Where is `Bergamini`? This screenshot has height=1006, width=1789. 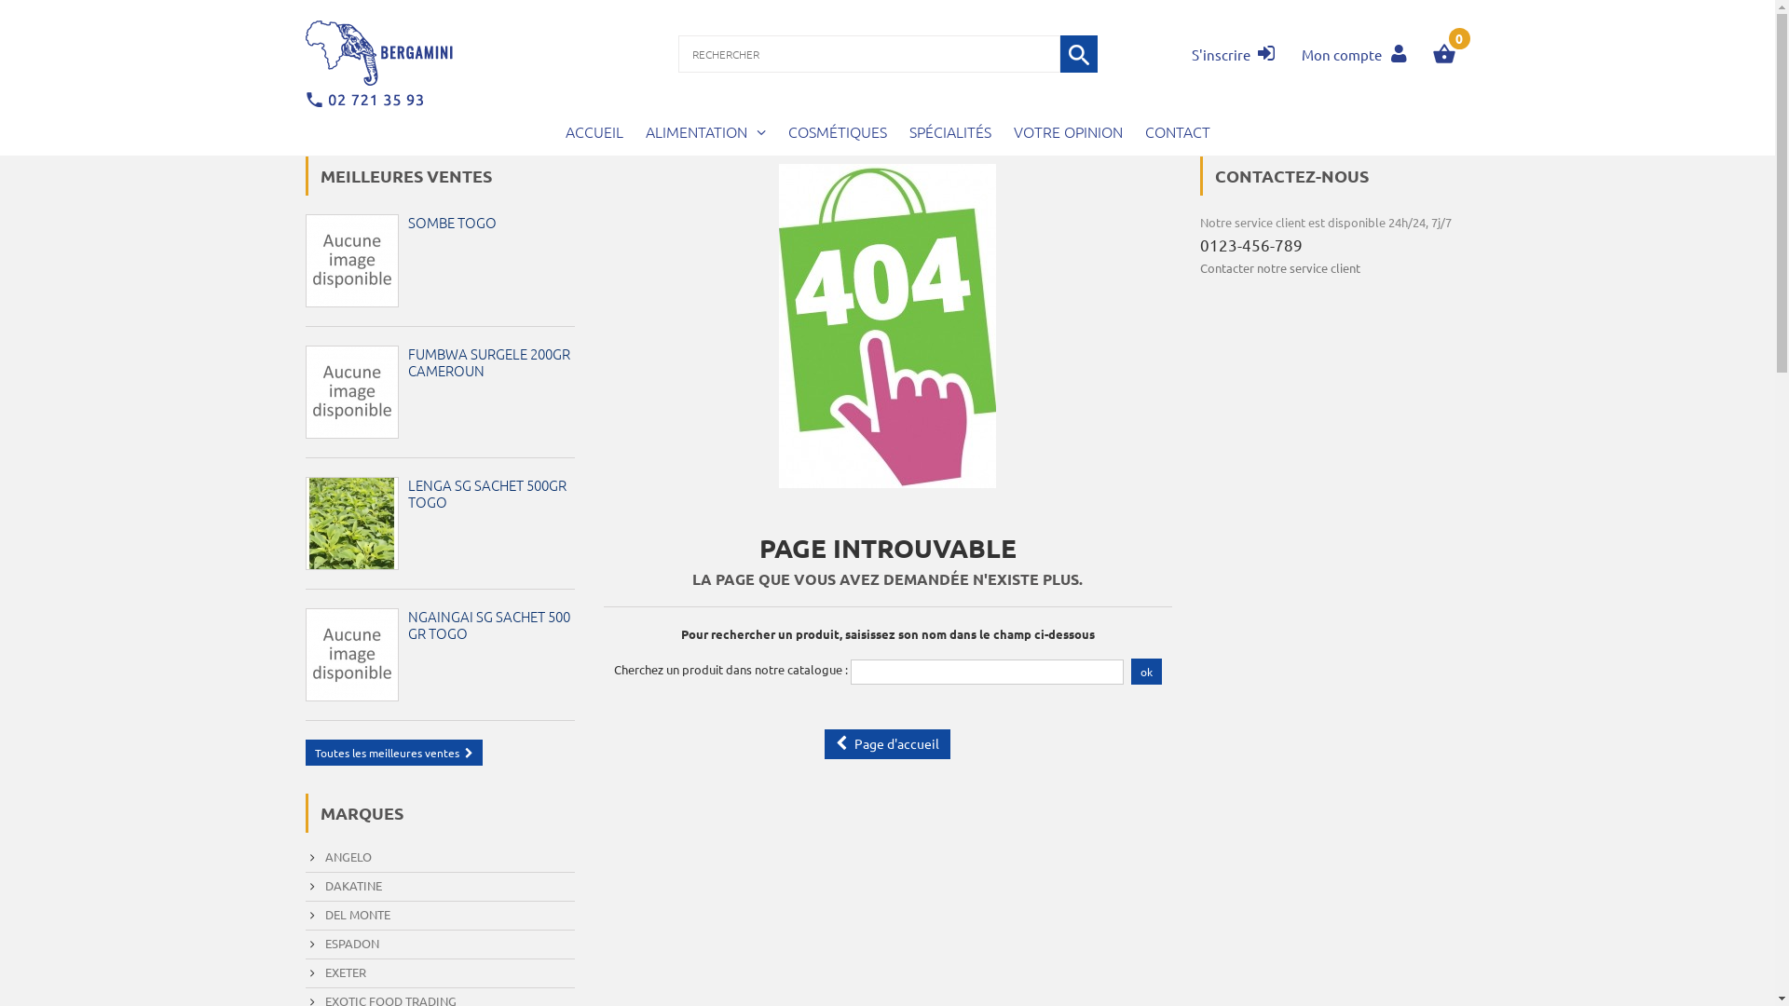
Bergamini is located at coordinates (379, 63).